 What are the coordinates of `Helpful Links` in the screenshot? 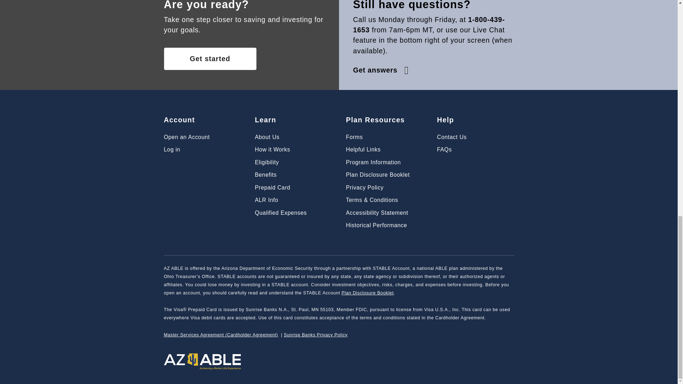 It's located at (363, 149).